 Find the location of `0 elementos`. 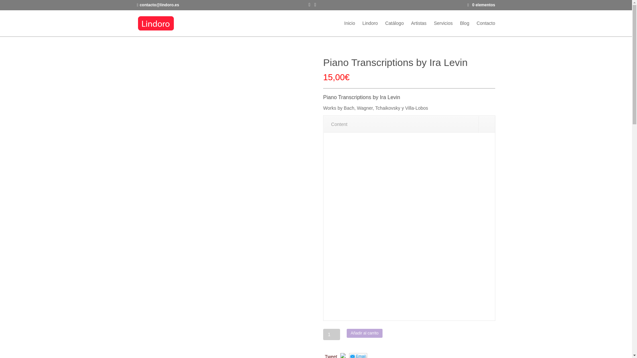

0 elementos is located at coordinates (481, 5).